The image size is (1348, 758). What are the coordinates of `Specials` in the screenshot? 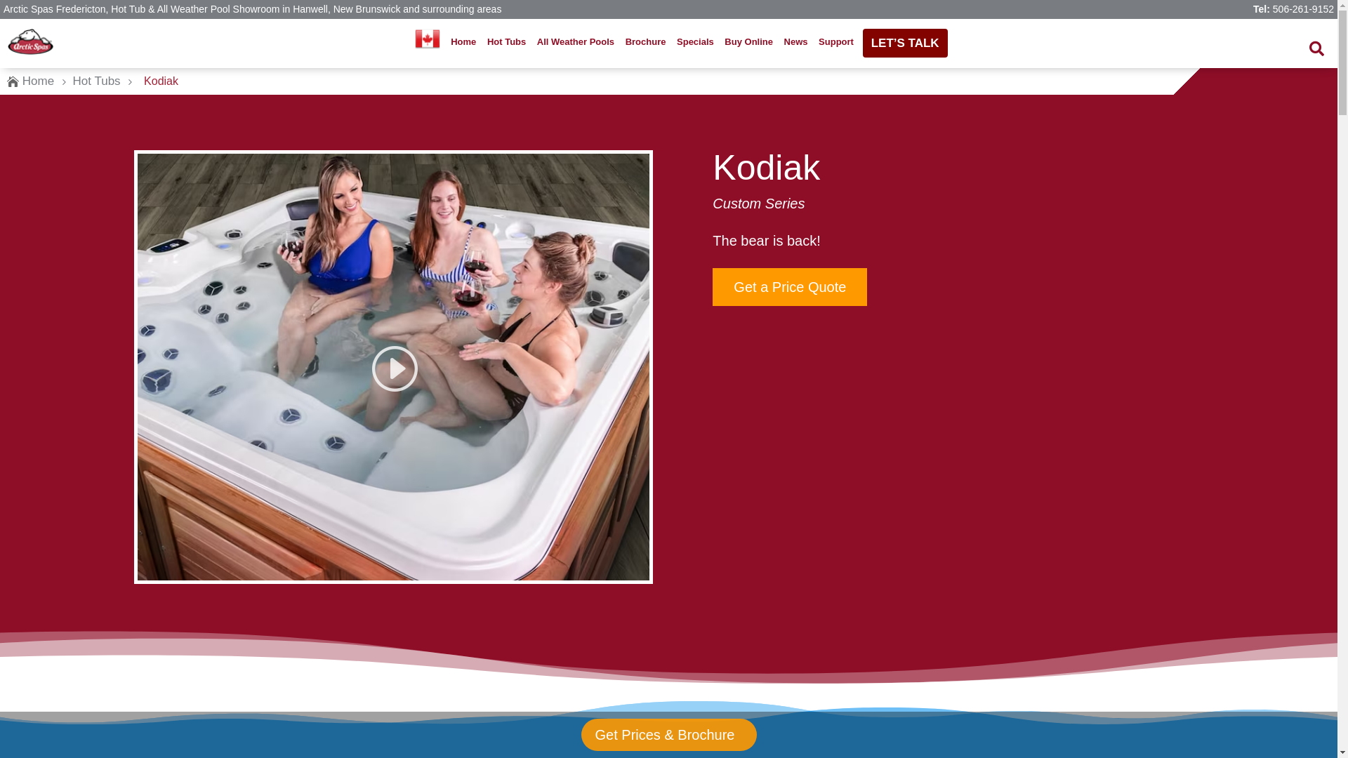 It's located at (695, 42).